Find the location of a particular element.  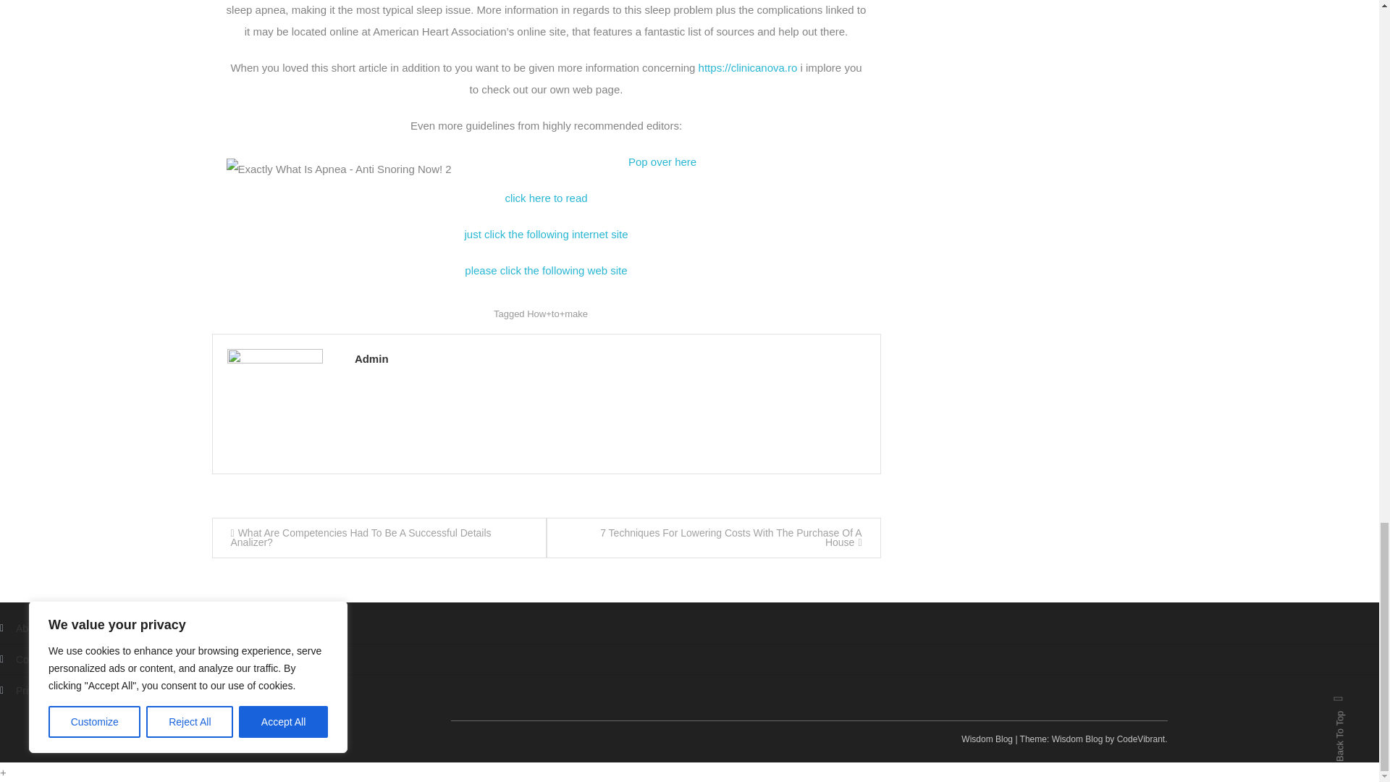

7 Techniques For Lowering Costs With The Purchase Of A House is located at coordinates (712, 537).